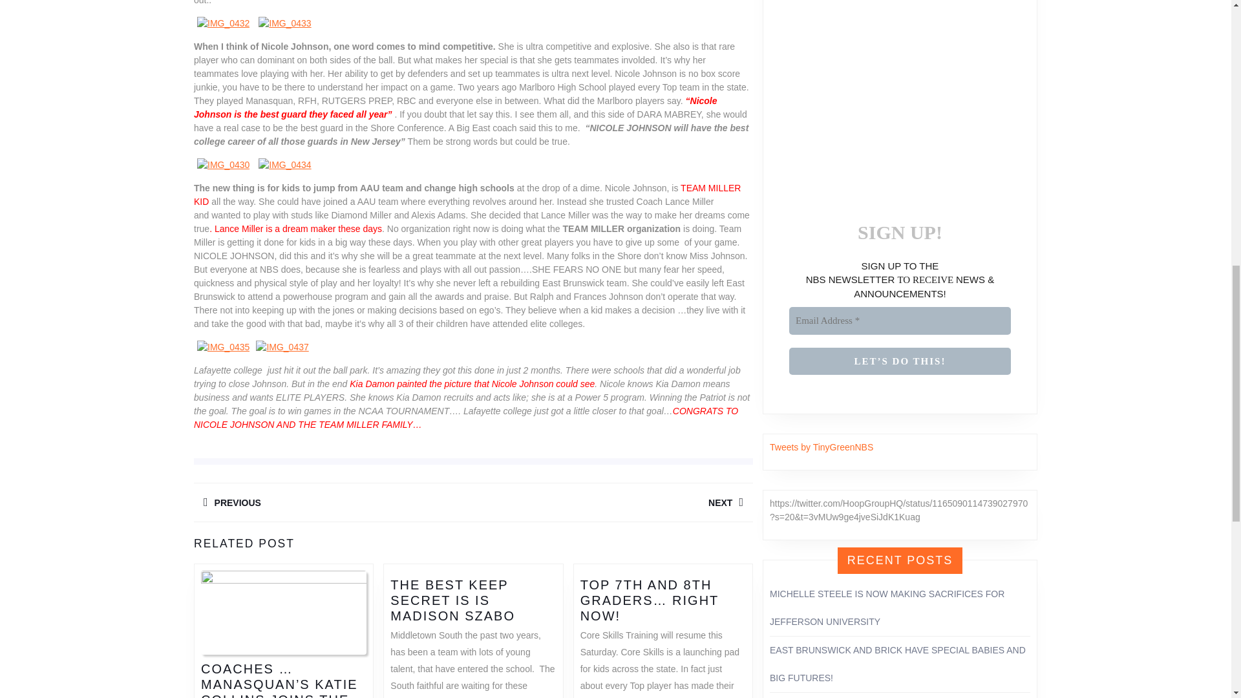  I want to click on Tweets by TinyGreenNBS, so click(613, 502).